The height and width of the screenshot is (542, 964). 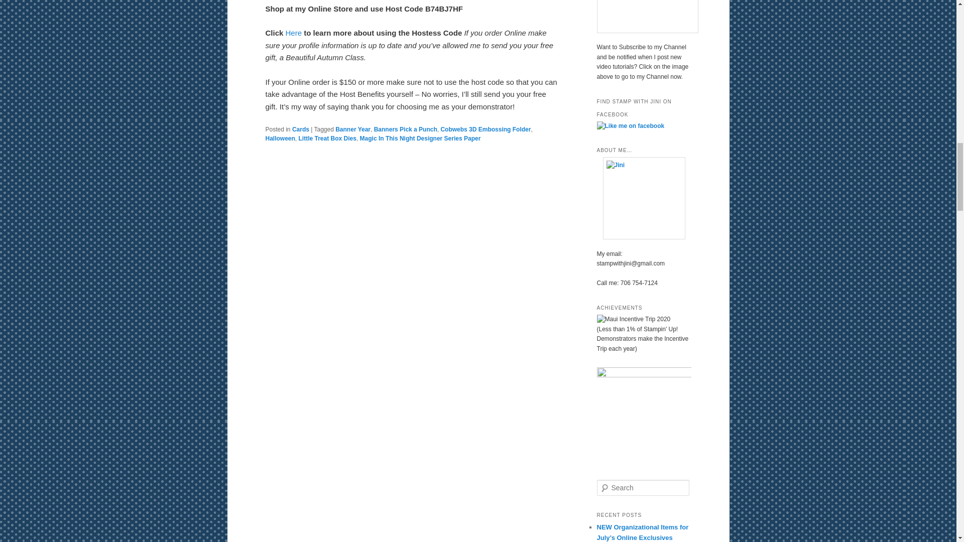 What do you see at coordinates (406, 129) in the screenshot?
I see `Banners Pick a Punch` at bounding box center [406, 129].